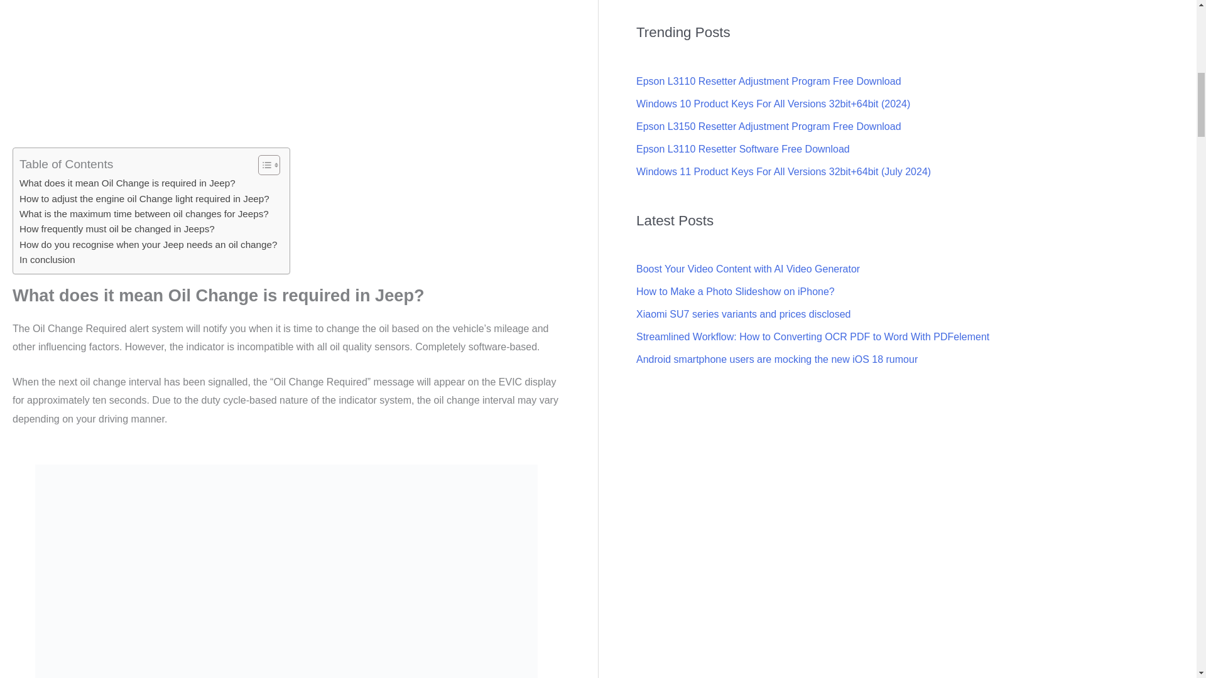  What do you see at coordinates (117, 229) in the screenshot?
I see `How frequently must oil be changed in Jeeps?` at bounding box center [117, 229].